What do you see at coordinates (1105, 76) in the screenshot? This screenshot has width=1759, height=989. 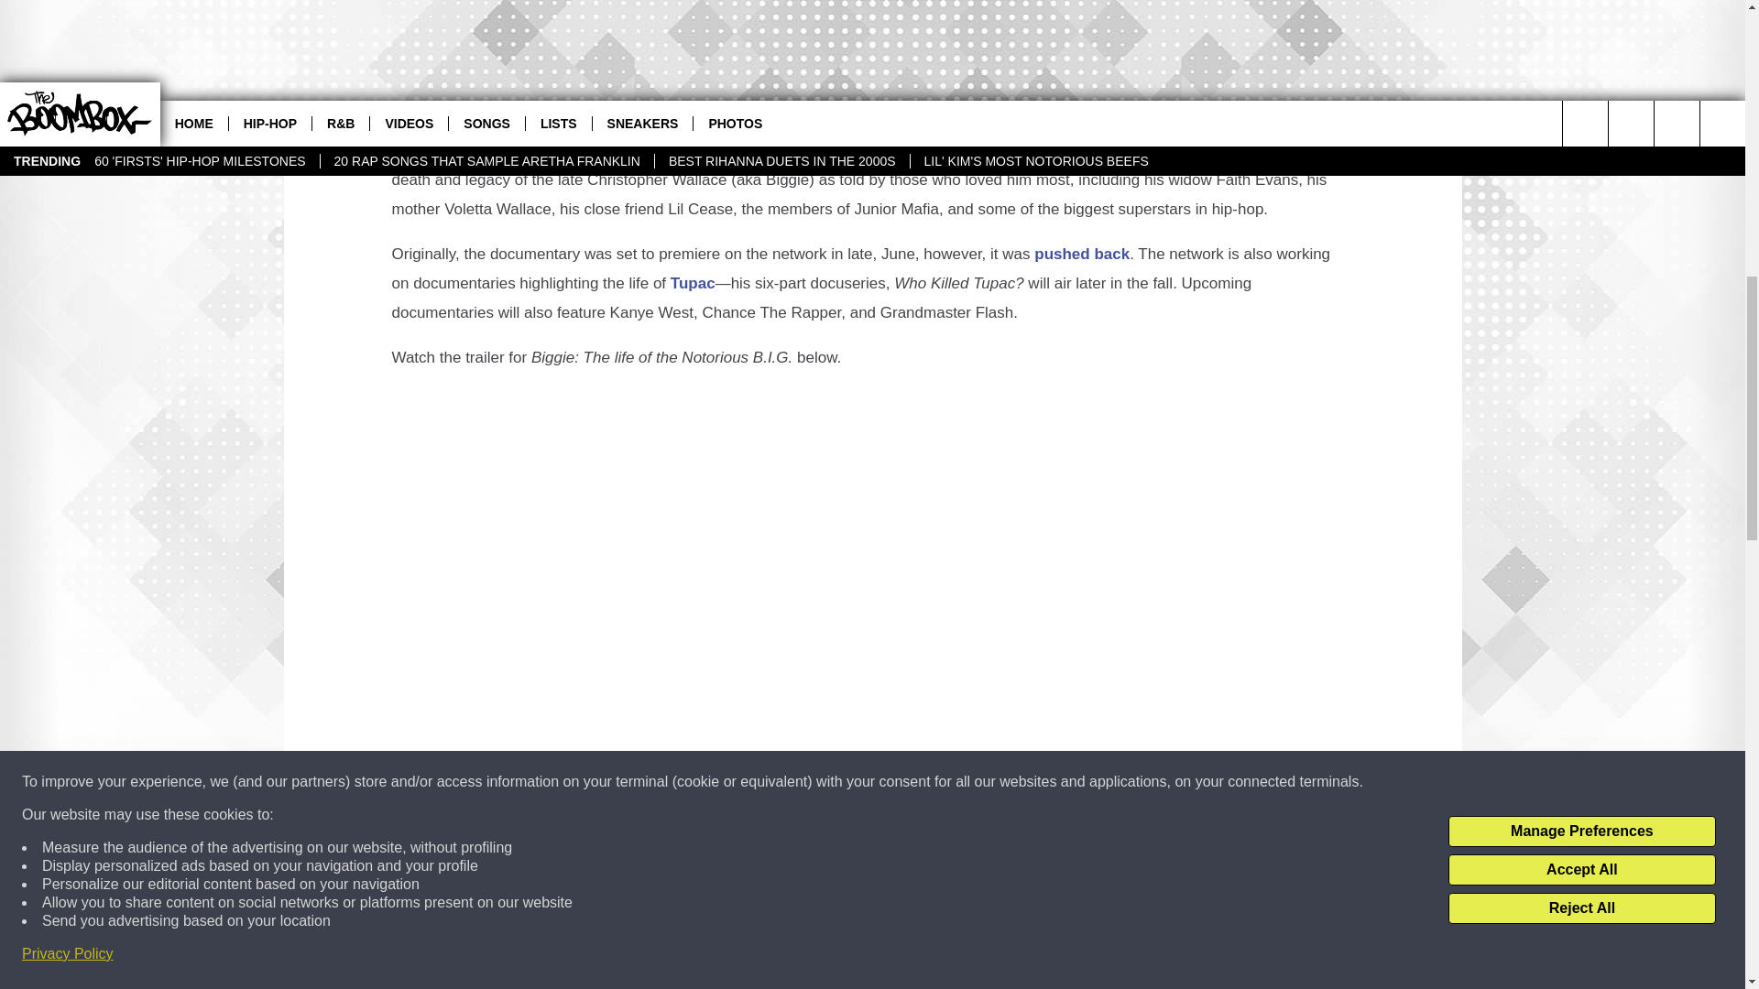 I see `JAY-Z a` at bounding box center [1105, 76].